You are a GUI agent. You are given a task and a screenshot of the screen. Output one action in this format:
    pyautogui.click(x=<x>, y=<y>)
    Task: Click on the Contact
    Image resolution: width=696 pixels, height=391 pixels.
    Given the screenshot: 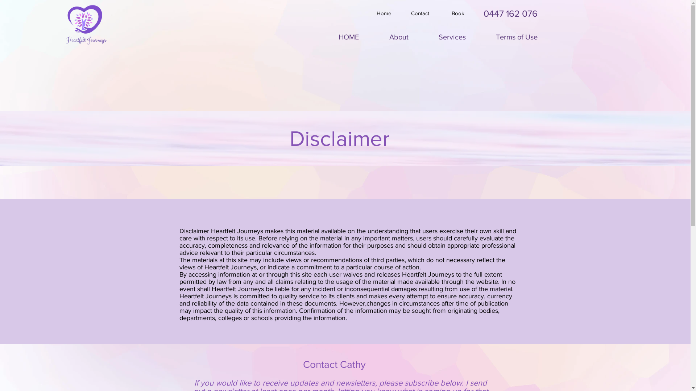 What is the action you would take?
    pyautogui.click(x=420, y=13)
    